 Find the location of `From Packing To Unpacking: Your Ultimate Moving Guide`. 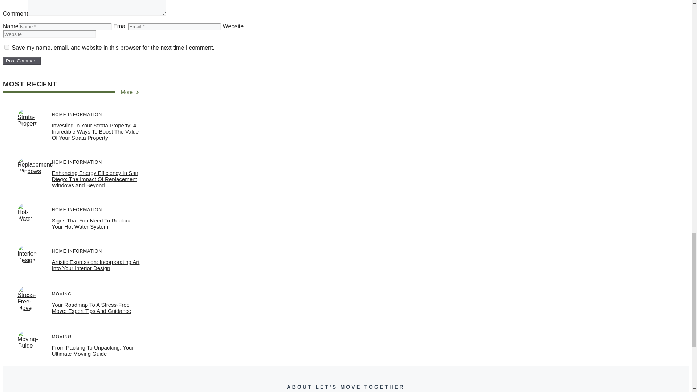

From Packing To Unpacking: Your Ultimate Moving Guide is located at coordinates (93, 351).